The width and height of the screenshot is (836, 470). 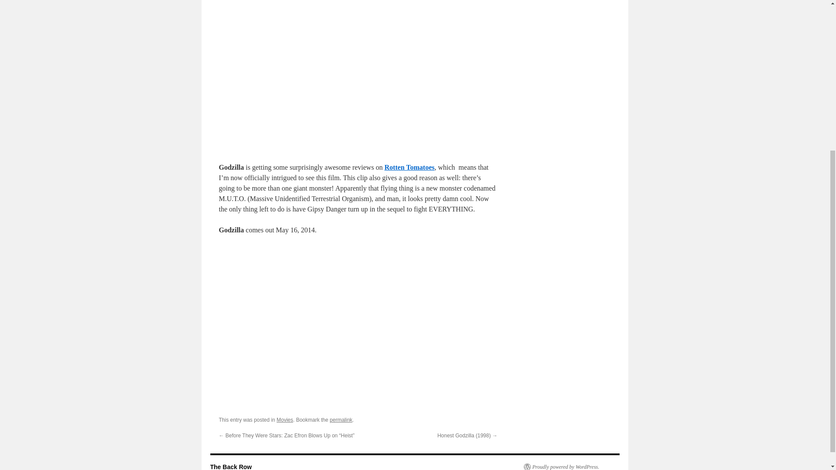 I want to click on Movies, so click(x=285, y=420).